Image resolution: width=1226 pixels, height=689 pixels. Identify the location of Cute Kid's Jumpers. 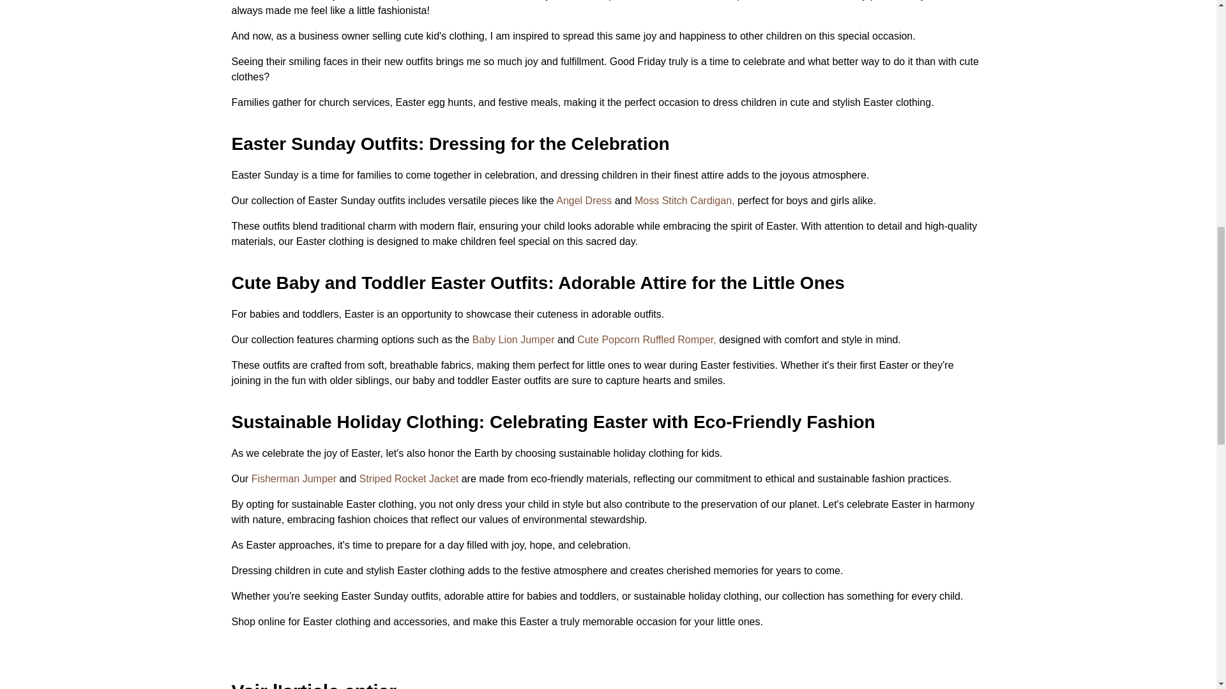
(513, 339).